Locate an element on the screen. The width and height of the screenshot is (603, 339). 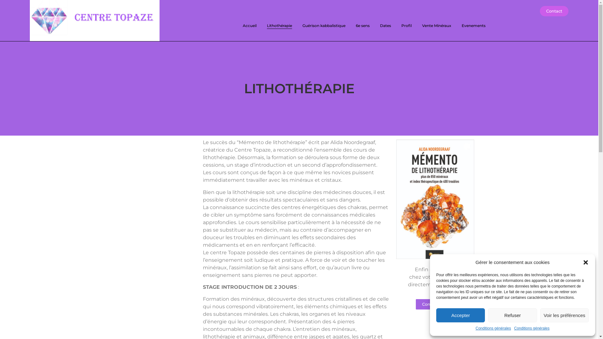
Refuser is located at coordinates (513, 315).